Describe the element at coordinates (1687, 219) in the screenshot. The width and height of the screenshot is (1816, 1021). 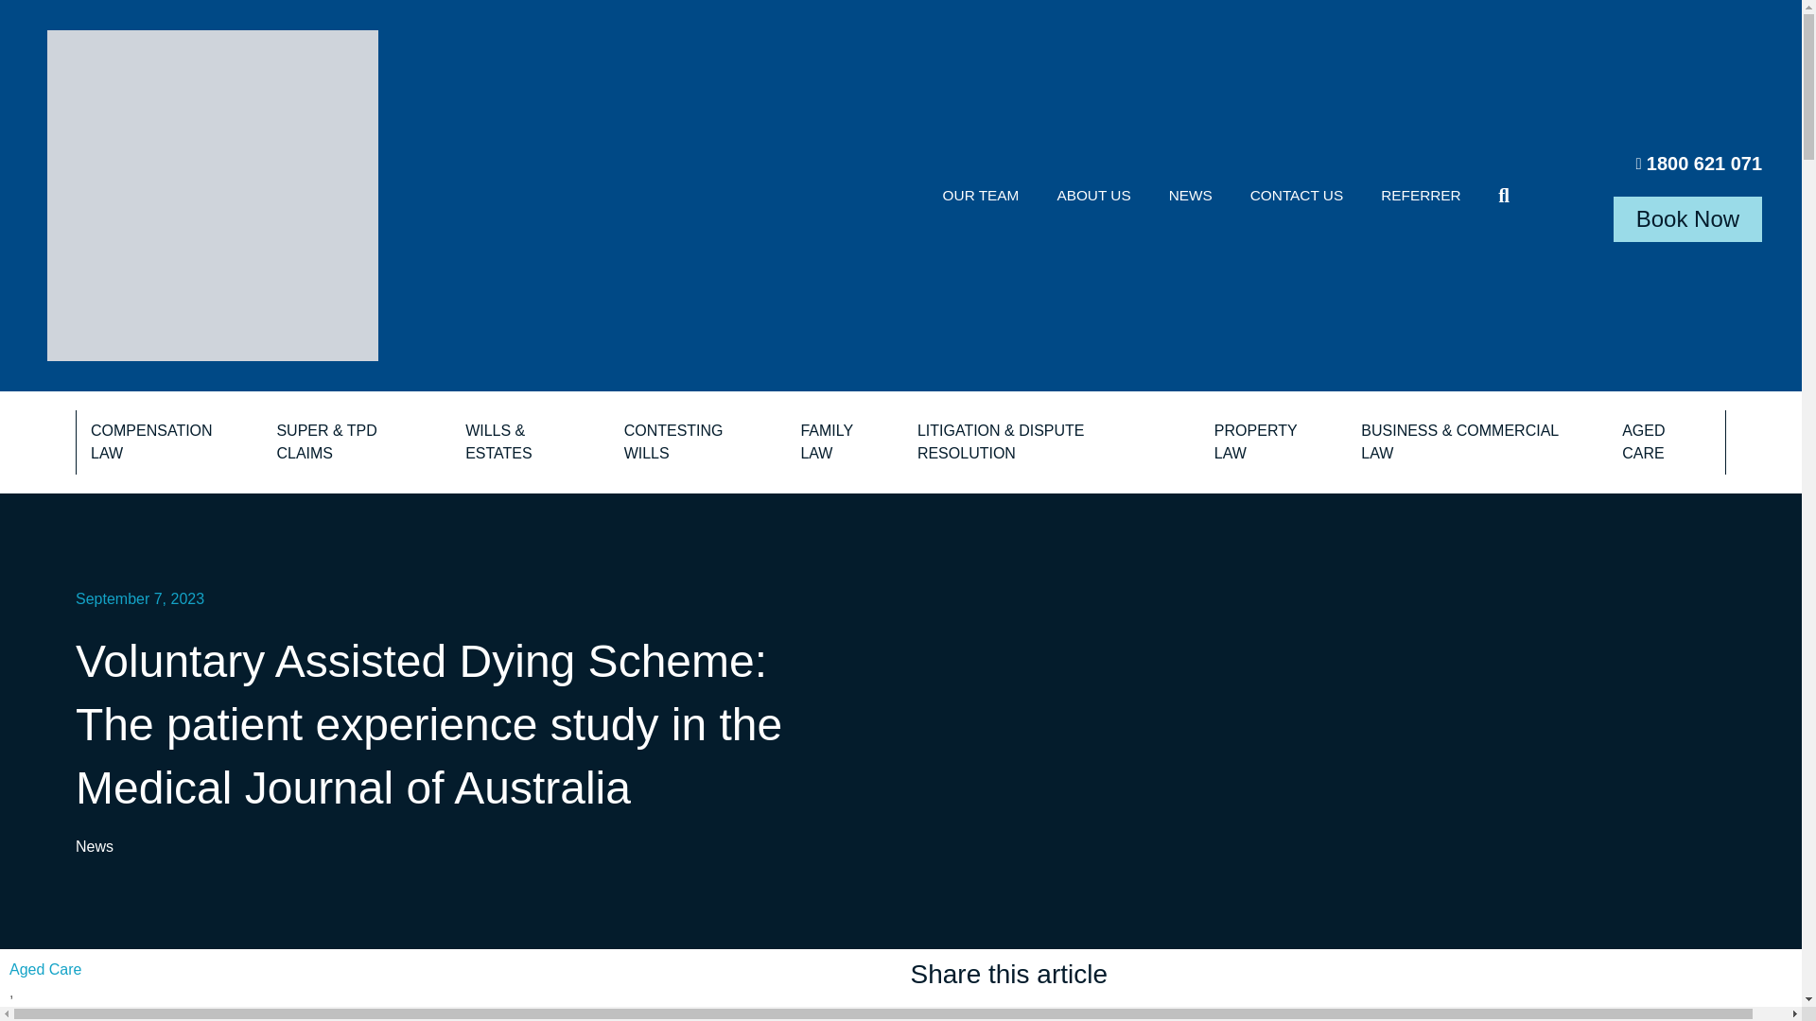
I see `Book Now` at that location.